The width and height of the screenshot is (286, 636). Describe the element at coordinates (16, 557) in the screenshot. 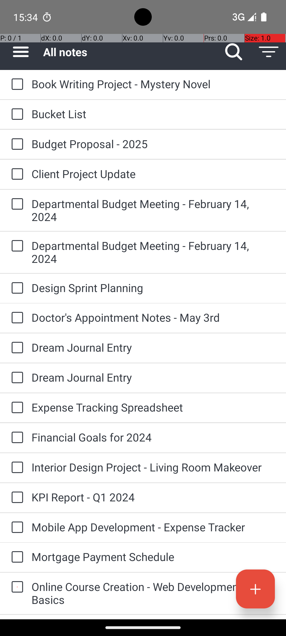

I see `to-do: Mortgage Payment Schedule` at that location.